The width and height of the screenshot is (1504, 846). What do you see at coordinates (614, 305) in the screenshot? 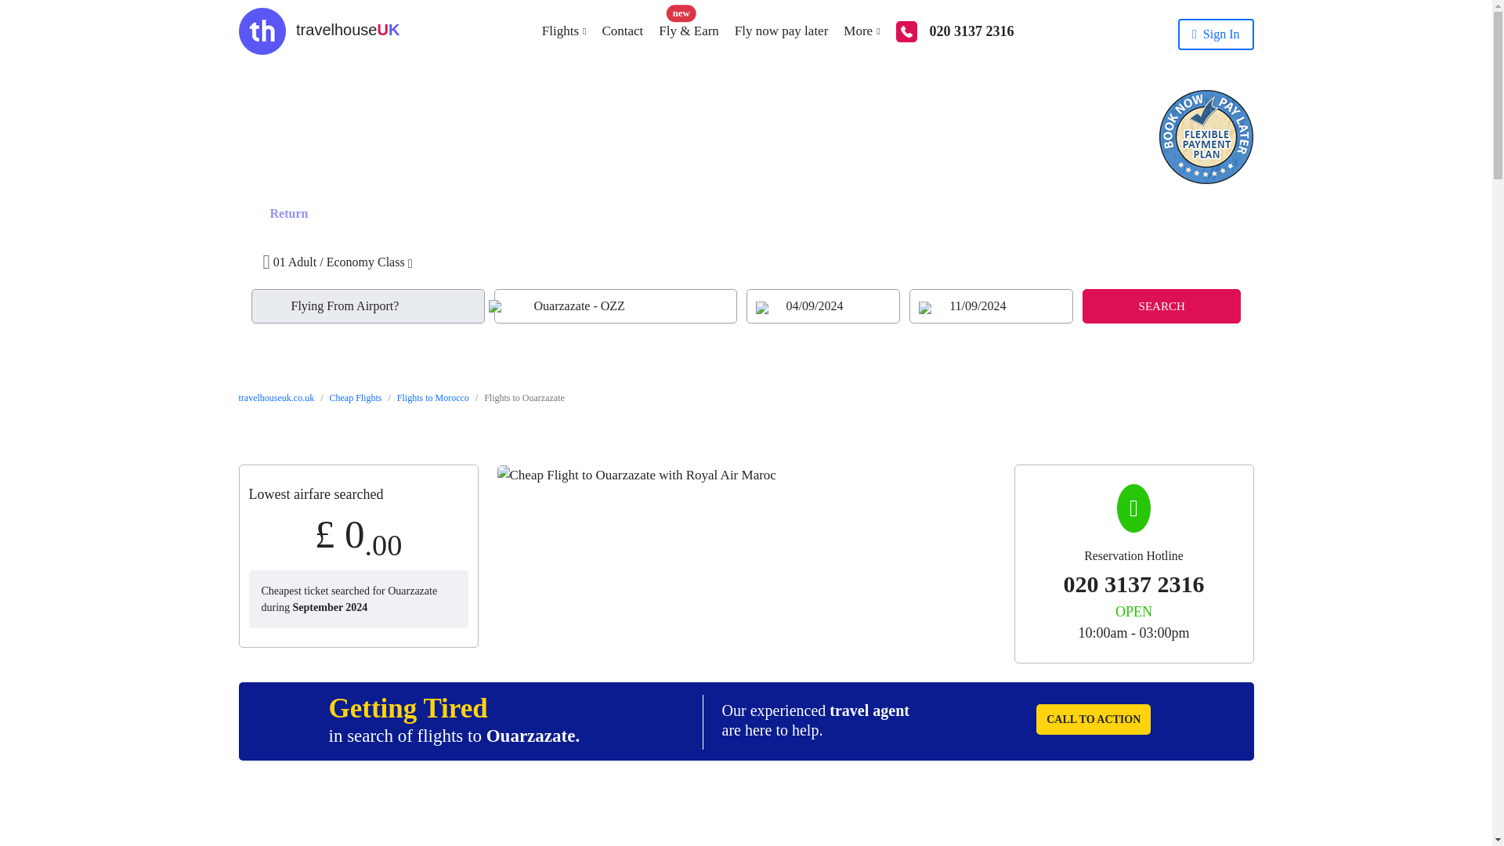
I see `Ouarzazate - OZZ` at bounding box center [614, 305].